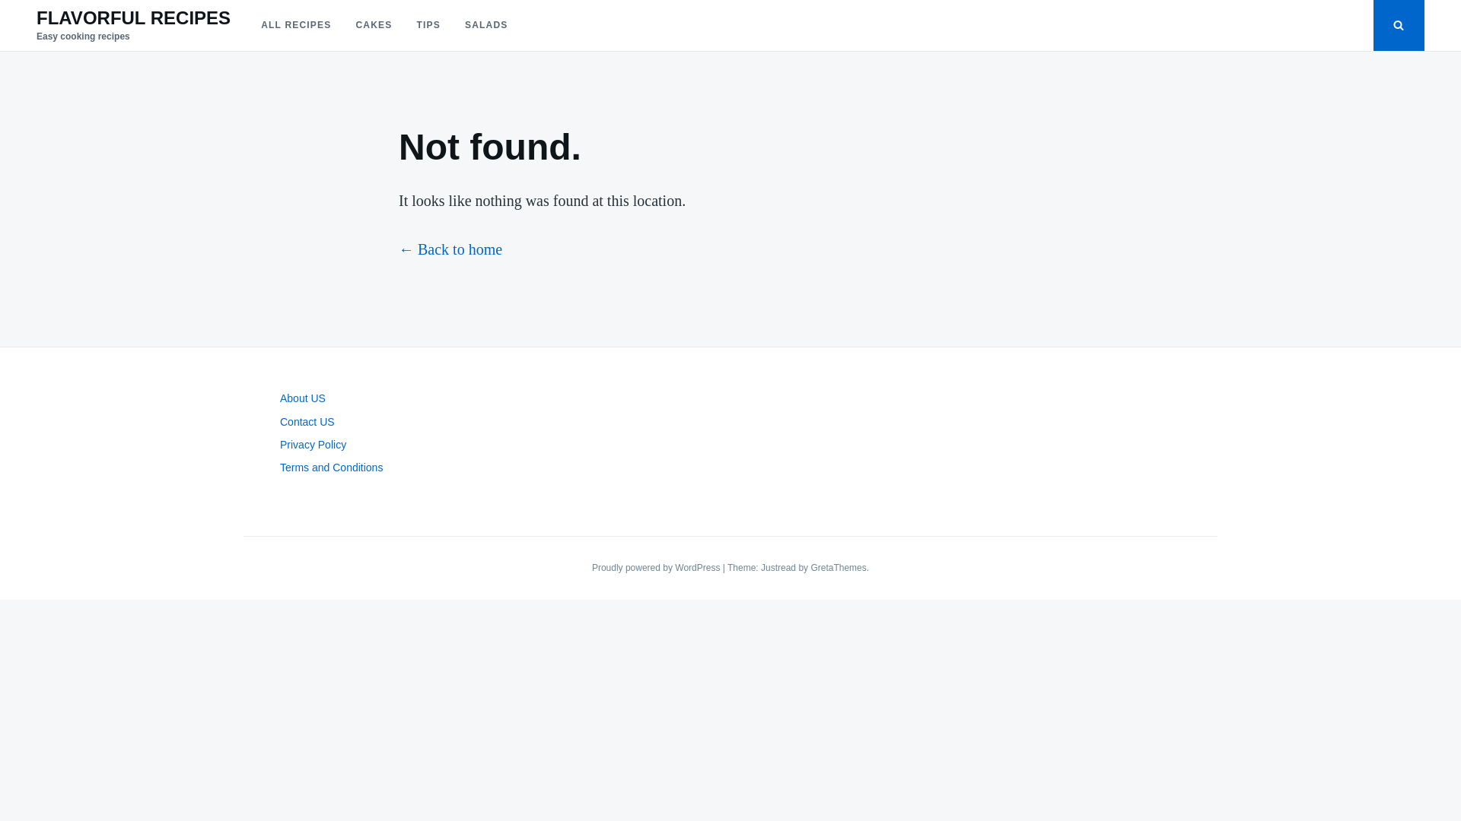 The height and width of the screenshot is (821, 1461). Describe the element at coordinates (428, 25) in the screenshot. I see `TIPS` at that location.